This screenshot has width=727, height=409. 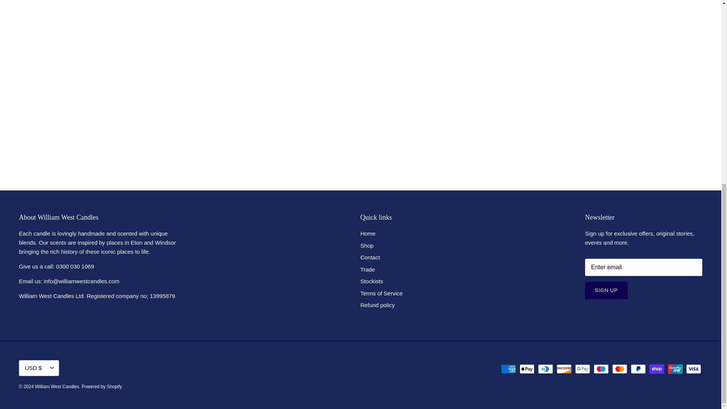 I want to click on Maestro, so click(x=601, y=369).